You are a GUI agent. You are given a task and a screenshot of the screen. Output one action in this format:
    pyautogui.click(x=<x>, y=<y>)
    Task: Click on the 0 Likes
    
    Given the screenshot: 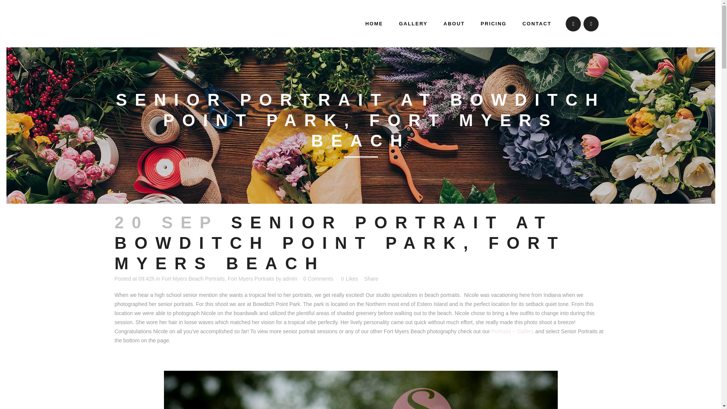 What is the action you would take?
    pyautogui.click(x=349, y=279)
    